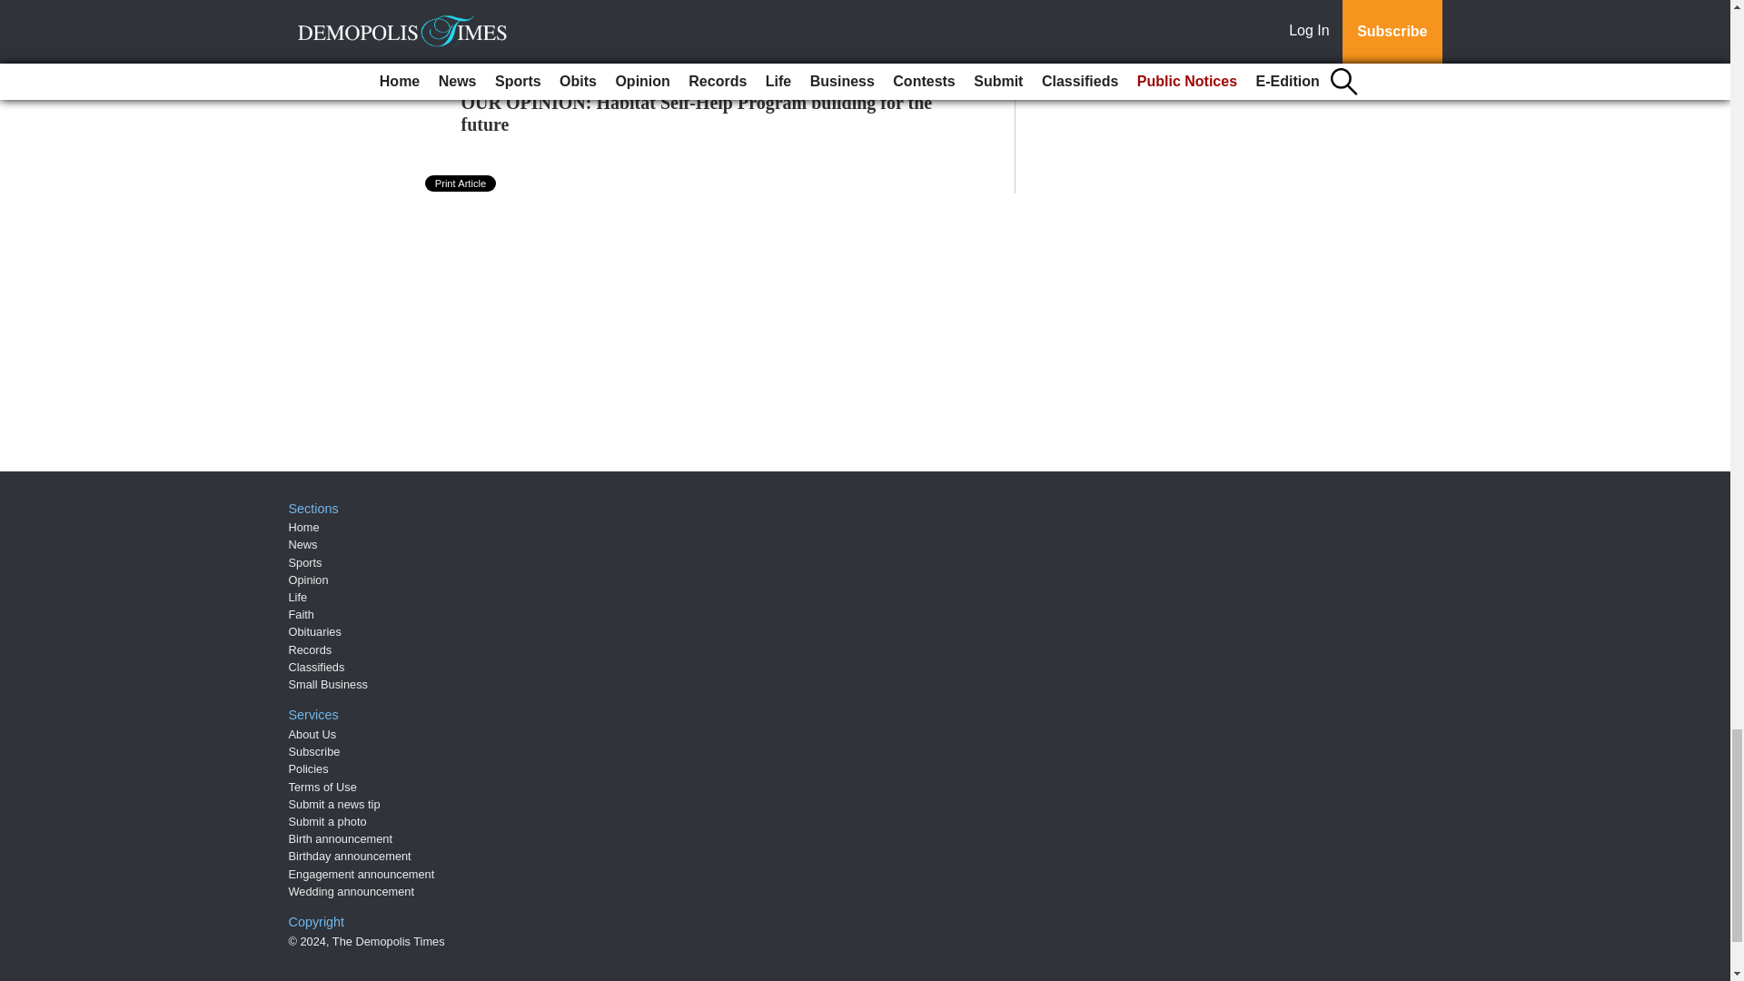 This screenshot has height=981, width=1744. What do you see at coordinates (303, 527) in the screenshot?
I see `Home` at bounding box center [303, 527].